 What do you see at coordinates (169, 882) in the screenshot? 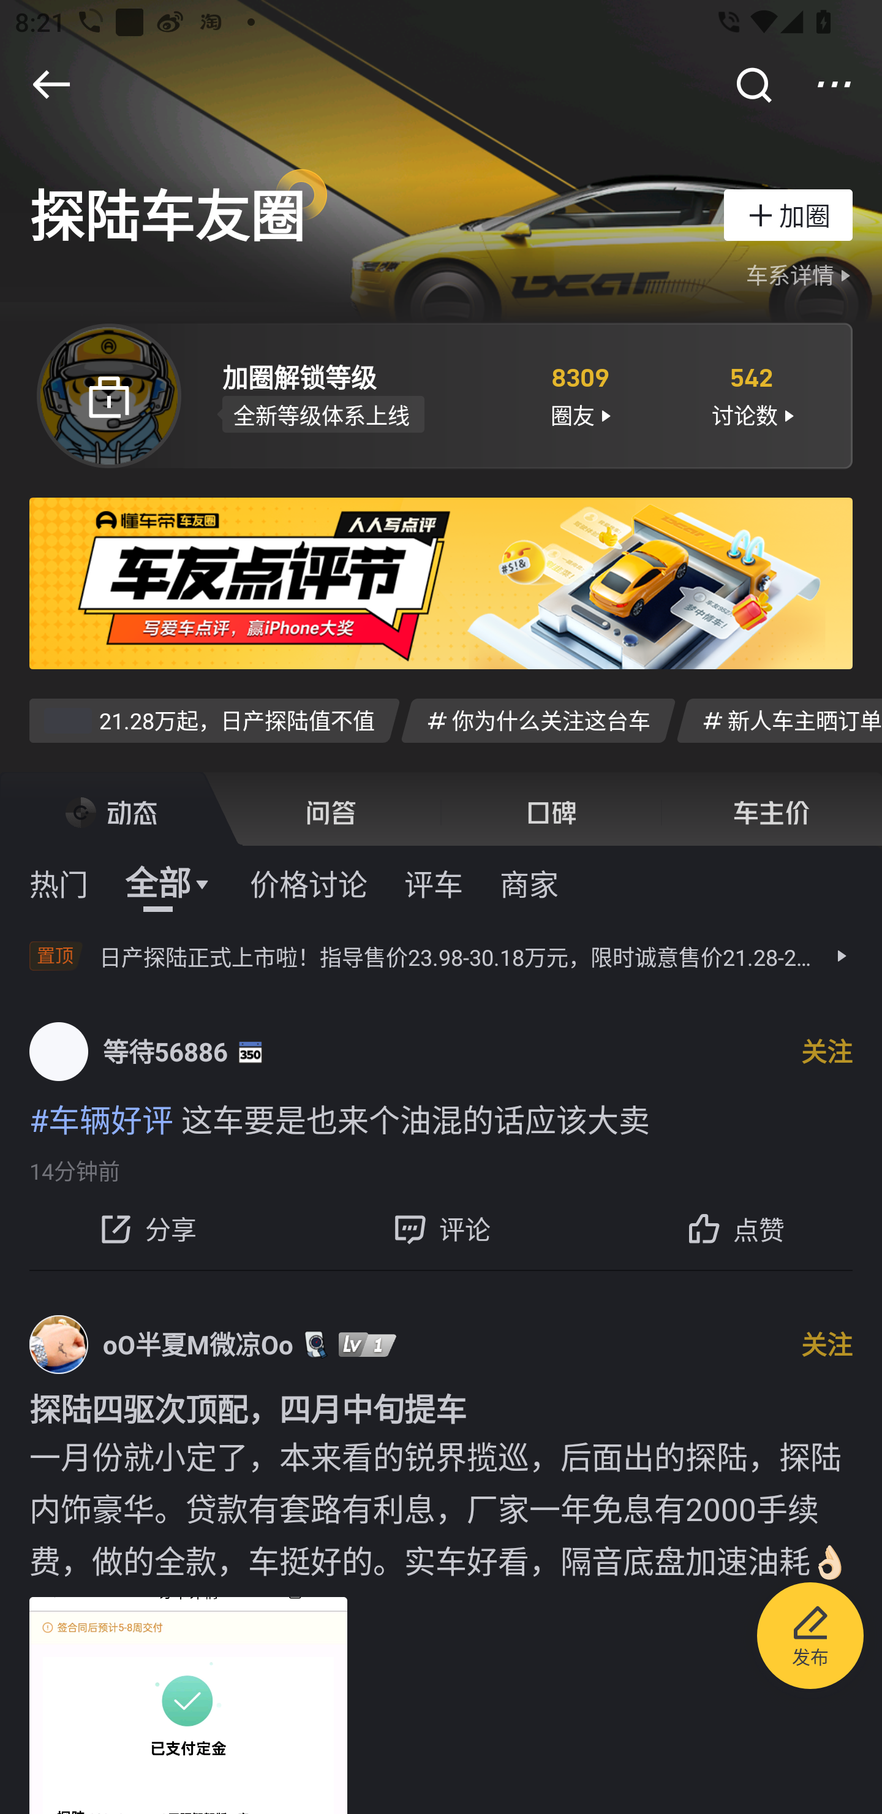
I see `全部 ` at bounding box center [169, 882].